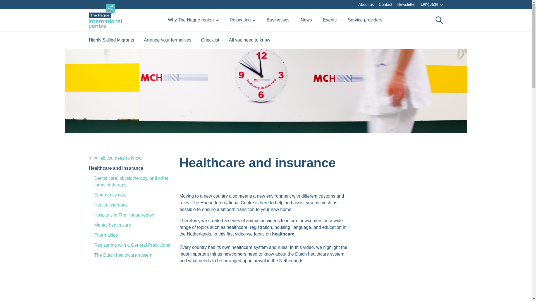 The height and width of the screenshot is (301, 536). Describe the element at coordinates (366, 4) in the screenshot. I see `About us` at that location.